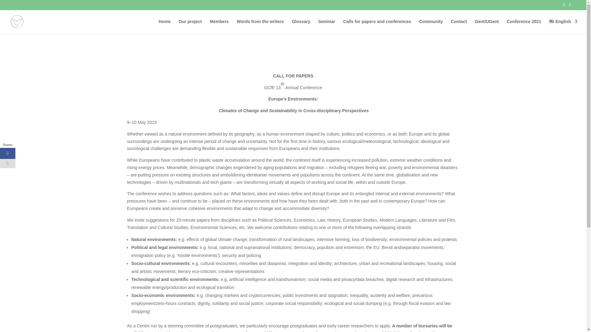 The image size is (591, 332). Describe the element at coordinates (459, 26) in the screenshot. I see `Contact` at that location.